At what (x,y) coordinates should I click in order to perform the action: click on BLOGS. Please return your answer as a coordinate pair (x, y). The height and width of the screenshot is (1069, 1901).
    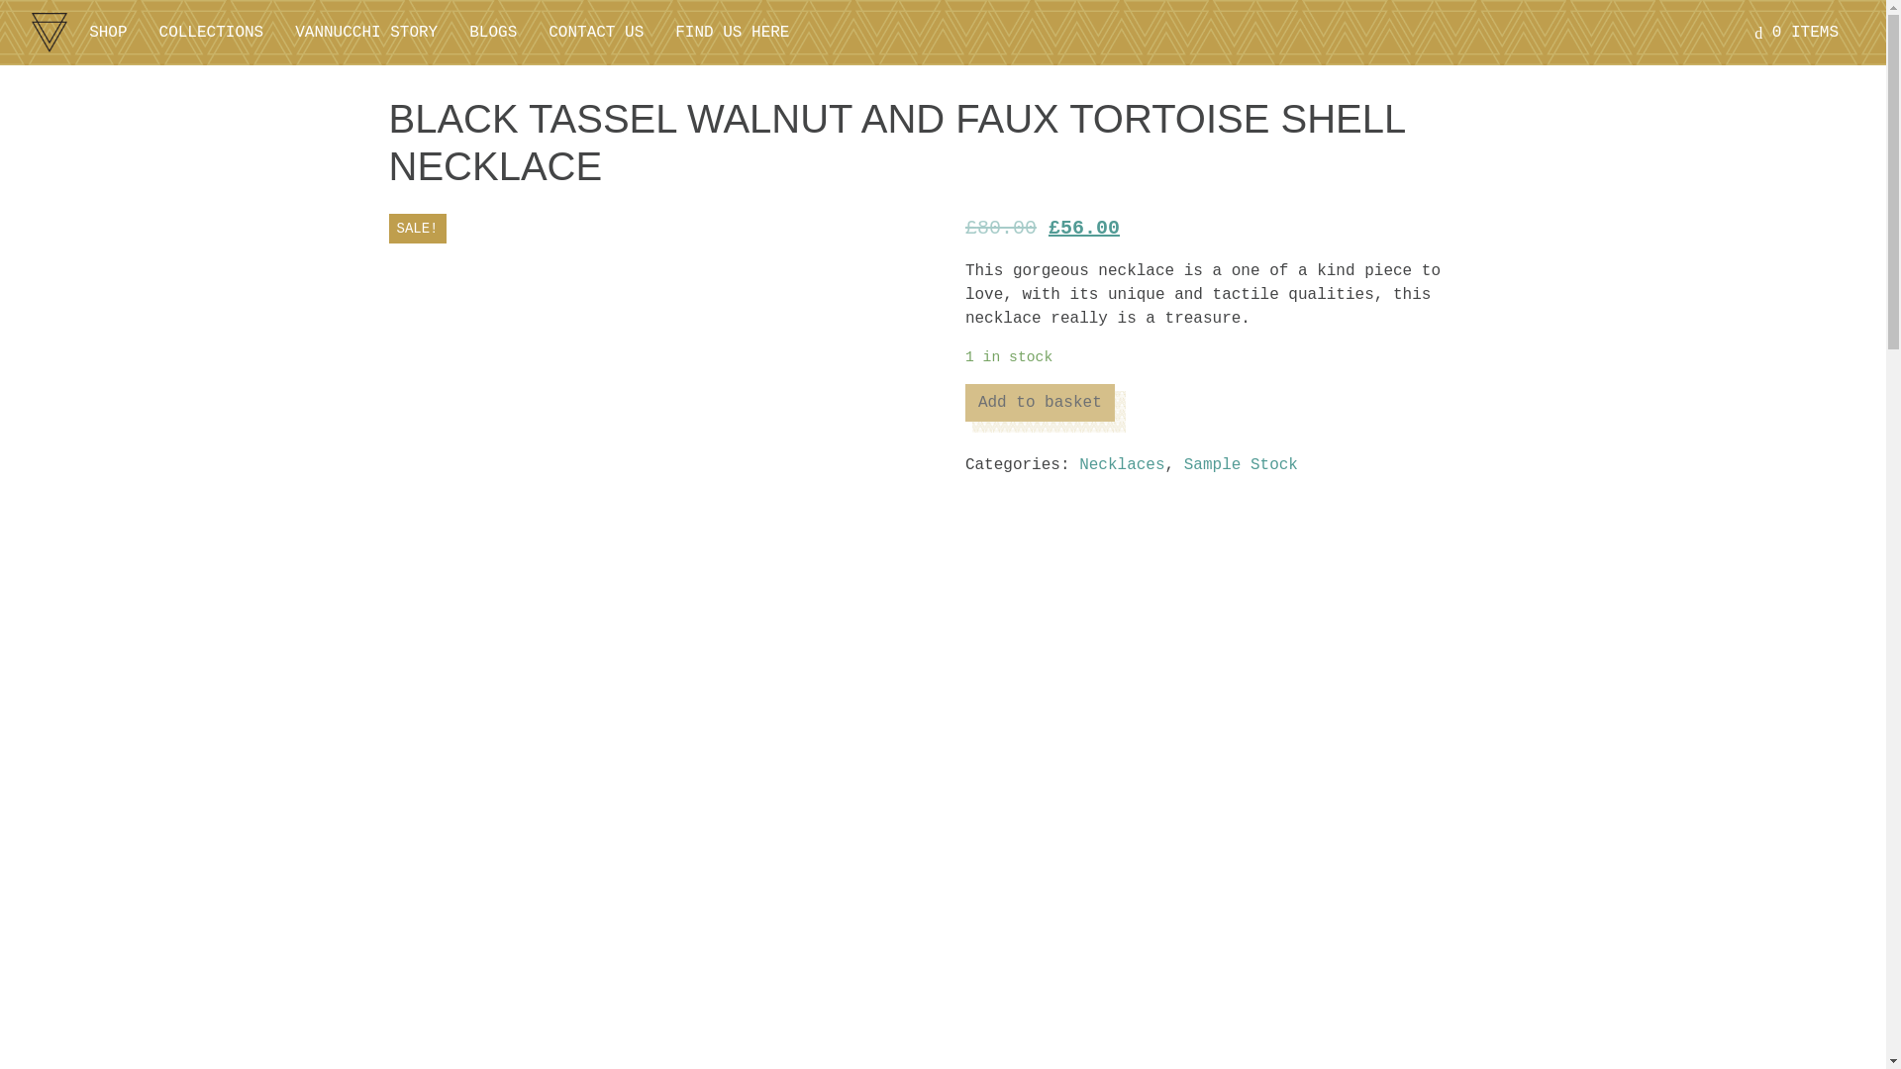
    Looking at the image, I should click on (493, 32).